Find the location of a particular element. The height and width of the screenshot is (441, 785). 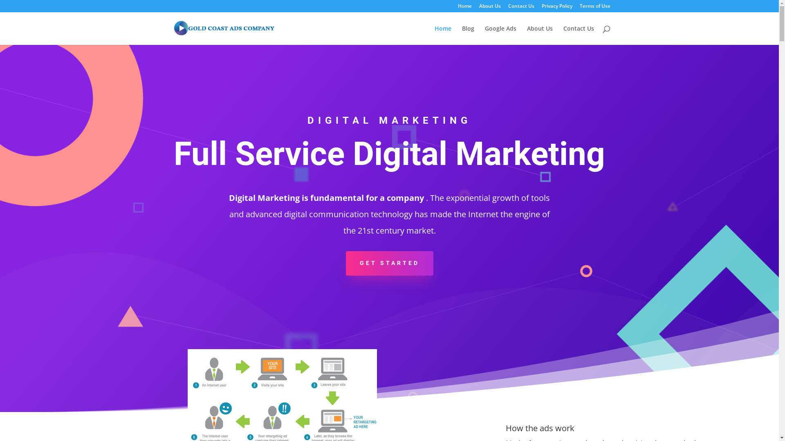

Google Ads is located at coordinates (500, 35).